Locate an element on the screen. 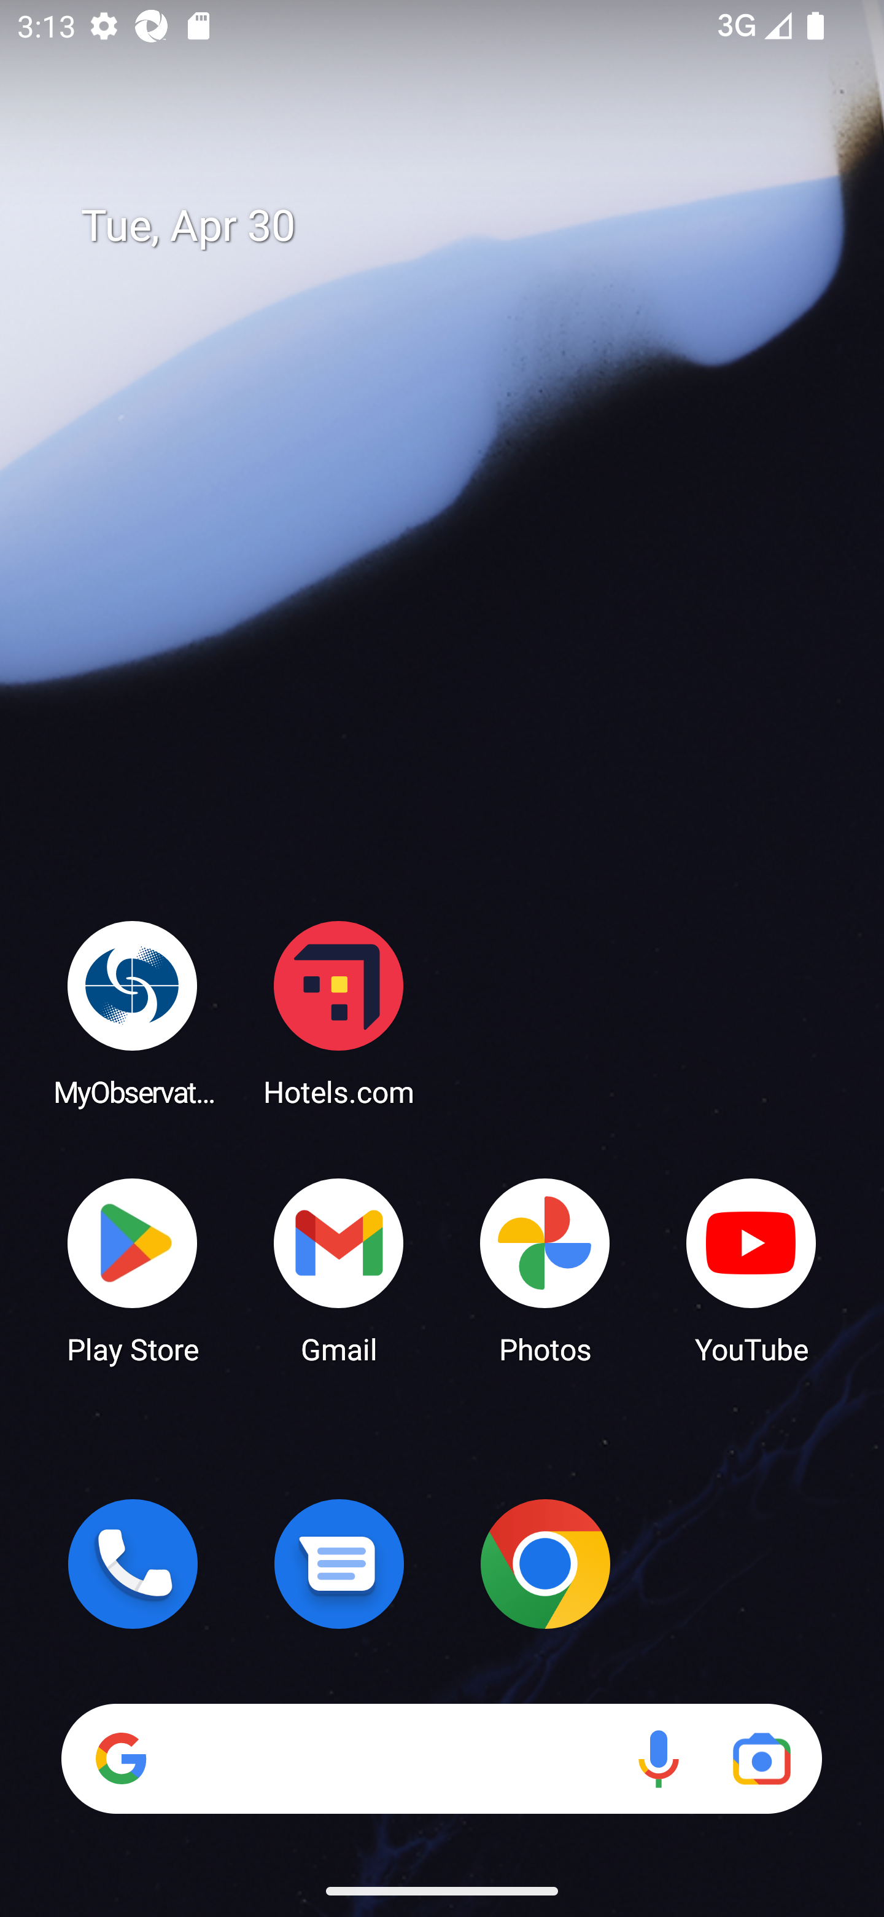 This screenshot has height=1917, width=884. Phone is located at coordinates (133, 1564).